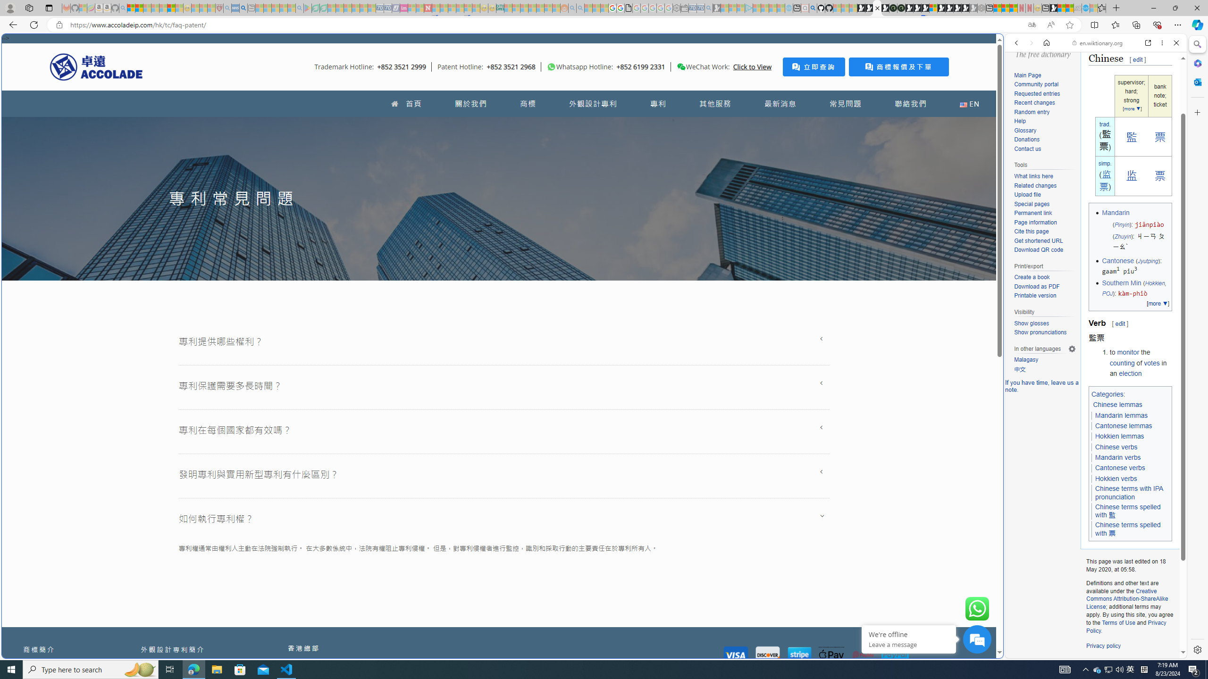  Describe the element at coordinates (1045, 250) in the screenshot. I see `Download QR code` at that location.